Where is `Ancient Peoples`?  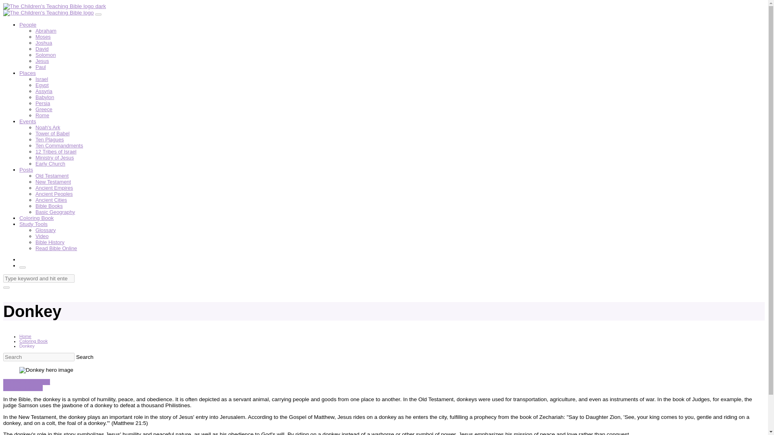
Ancient Peoples is located at coordinates (54, 194).